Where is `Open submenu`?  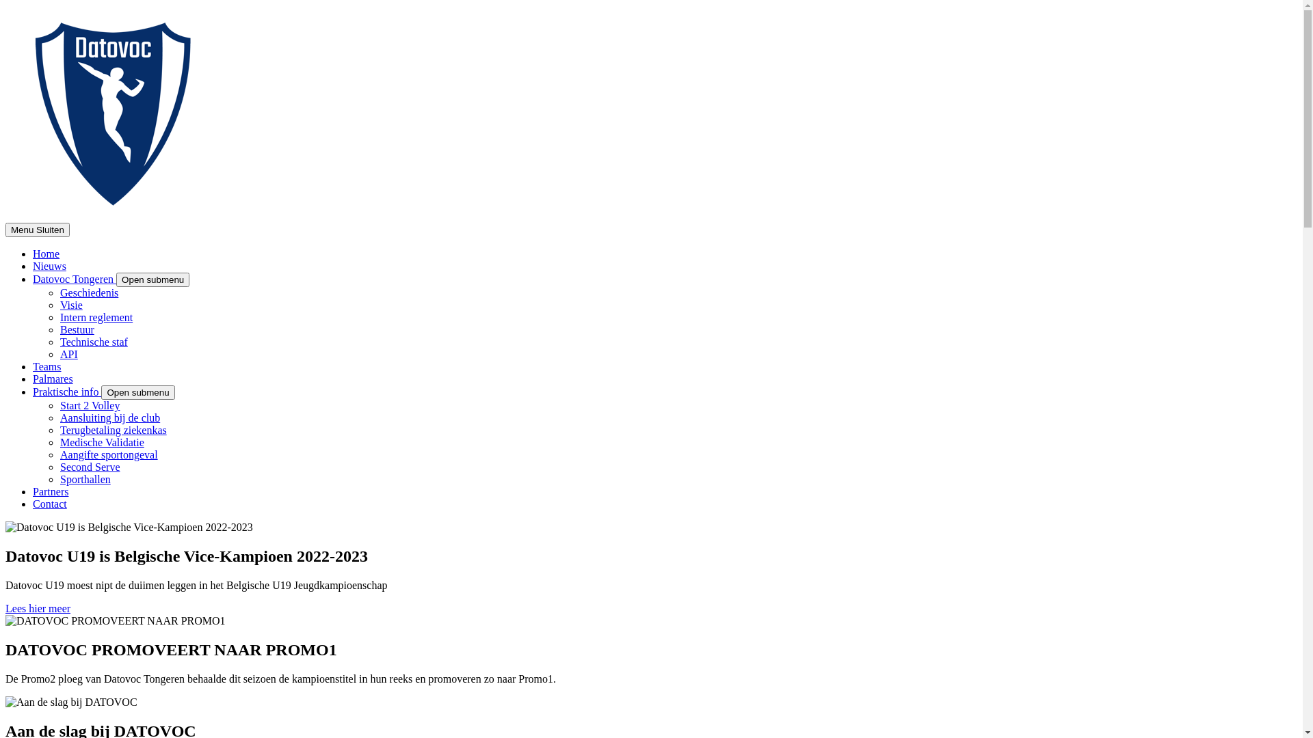
Open submenu is located at coordinates (153, 280).